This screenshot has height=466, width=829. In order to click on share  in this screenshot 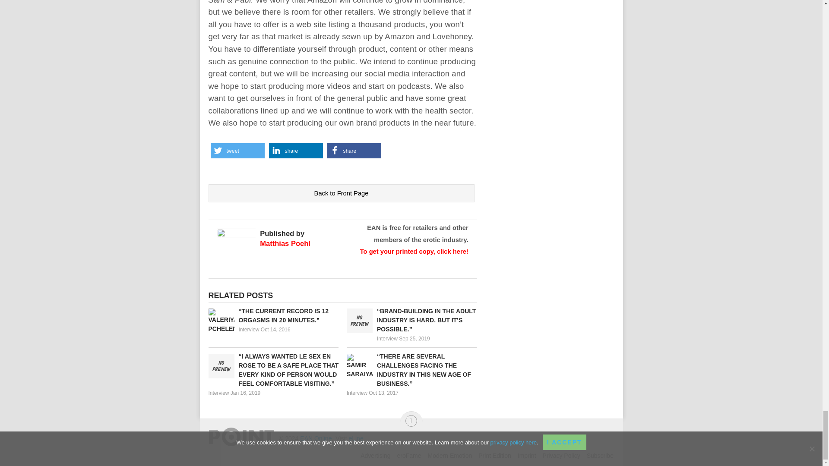, I will do `click(354, 151)`.